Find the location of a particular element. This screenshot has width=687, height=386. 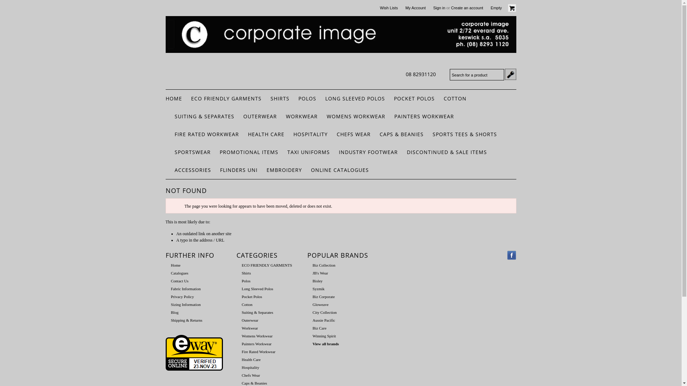

Hospitality is located at coordinates (250, 367).